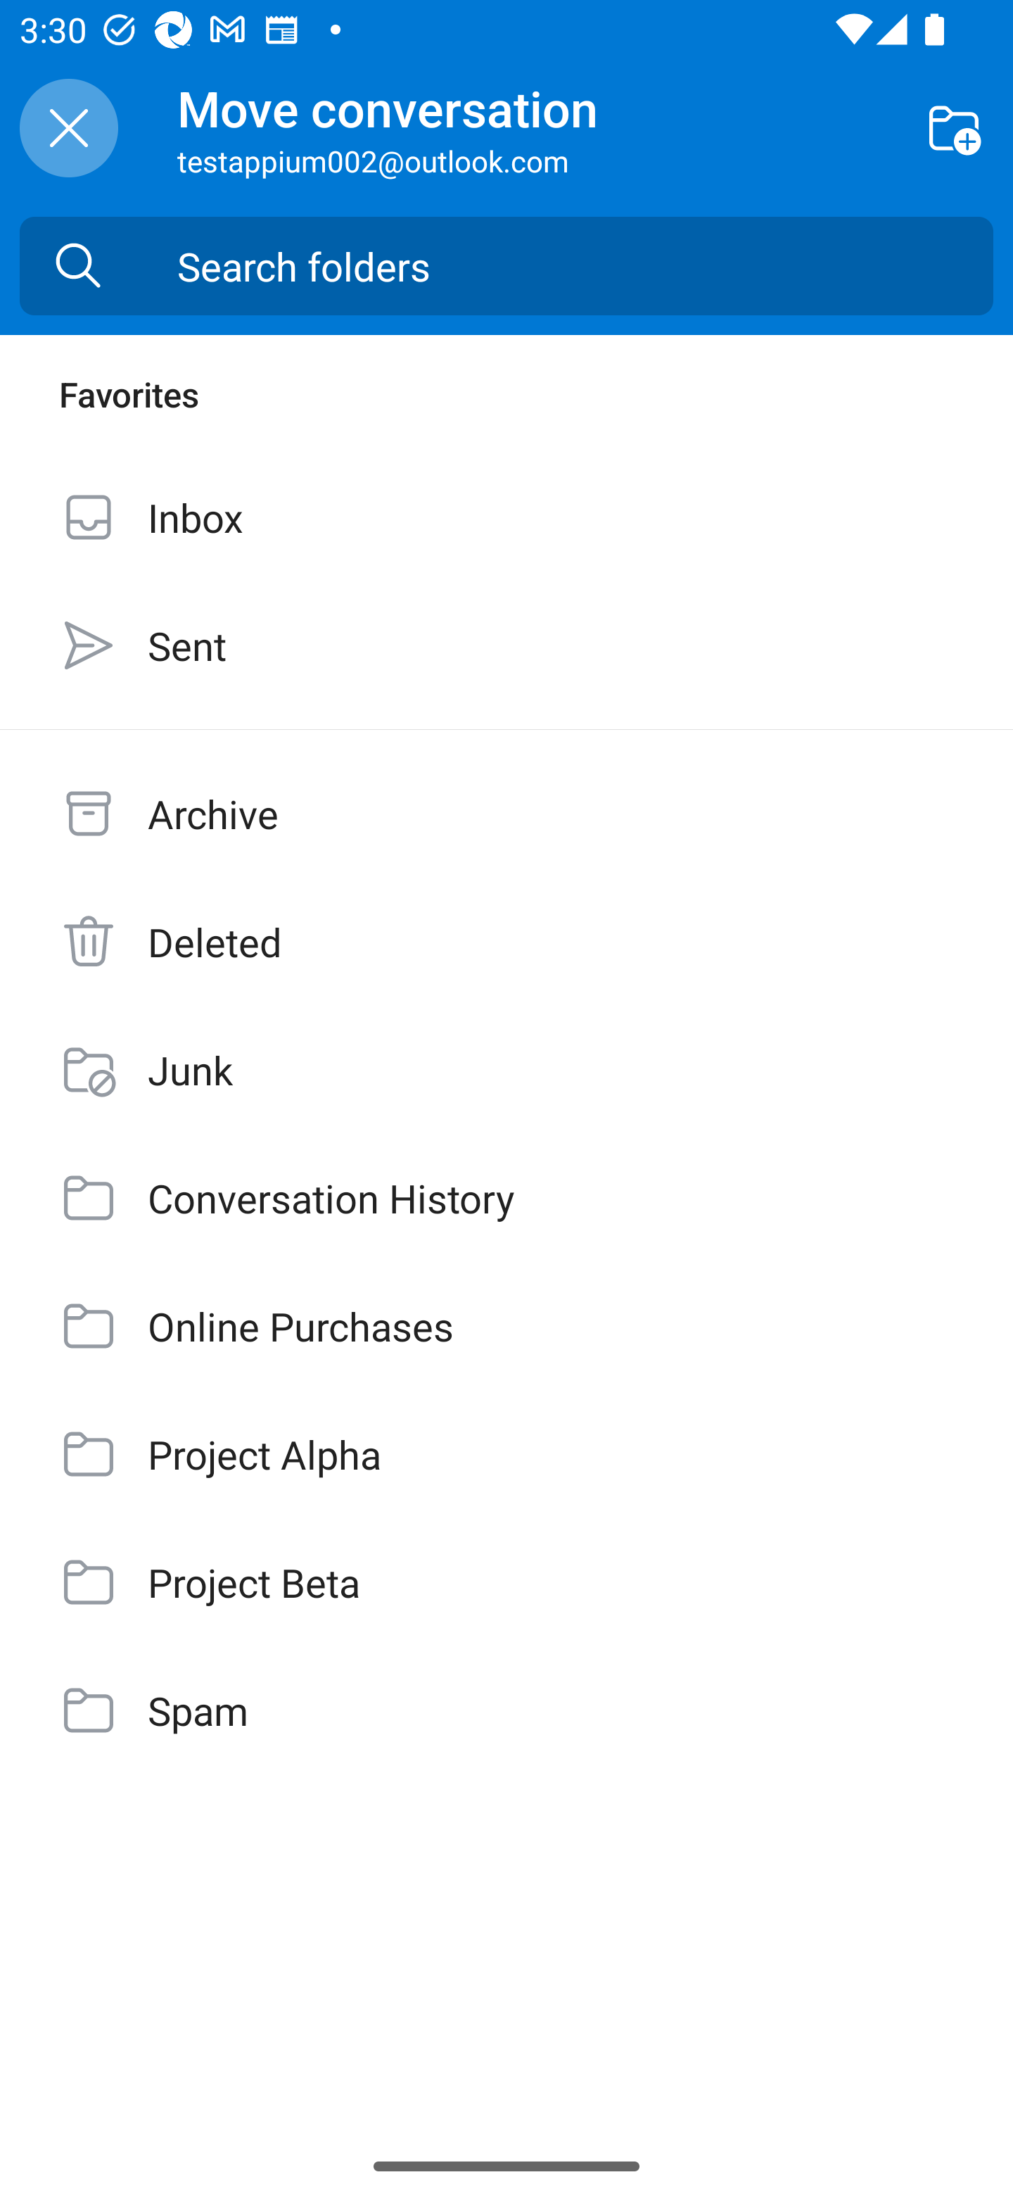 Image resolution: width=1013 pixels, height=2196 pixels. What do you see at coordinates (507, 645) in the screenshot?
I see `Sent` at bounding box center [507, 645].